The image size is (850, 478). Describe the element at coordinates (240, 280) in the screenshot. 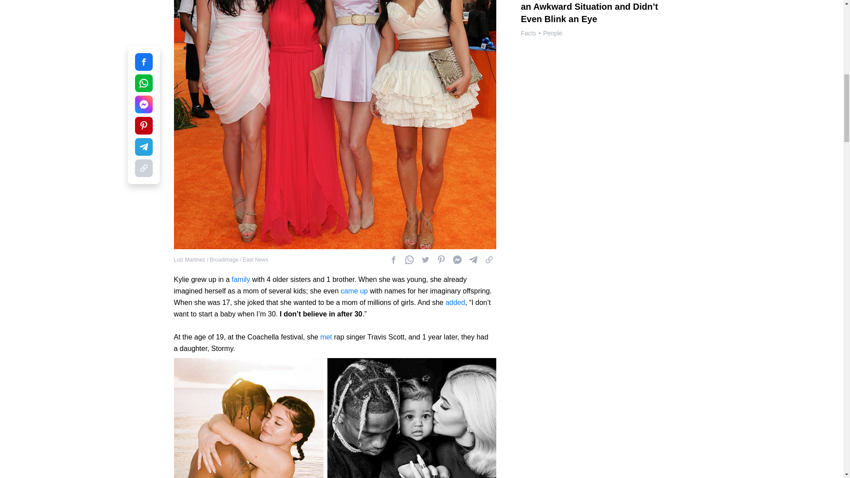

I see `family` at that location.